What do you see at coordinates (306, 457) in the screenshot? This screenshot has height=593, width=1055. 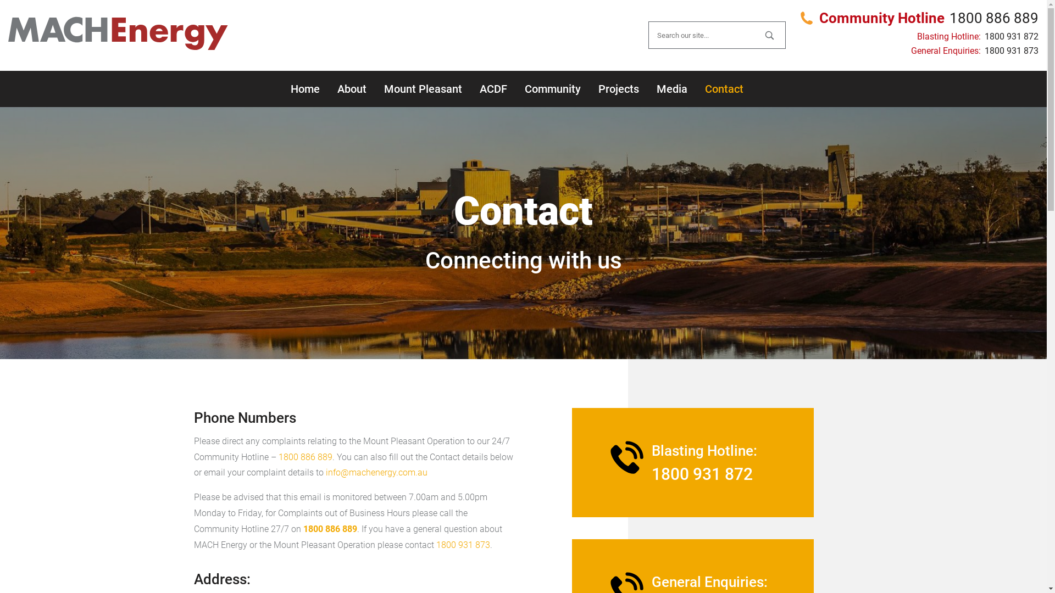 I see `1800 886 889` at bounding box center [306, 457].